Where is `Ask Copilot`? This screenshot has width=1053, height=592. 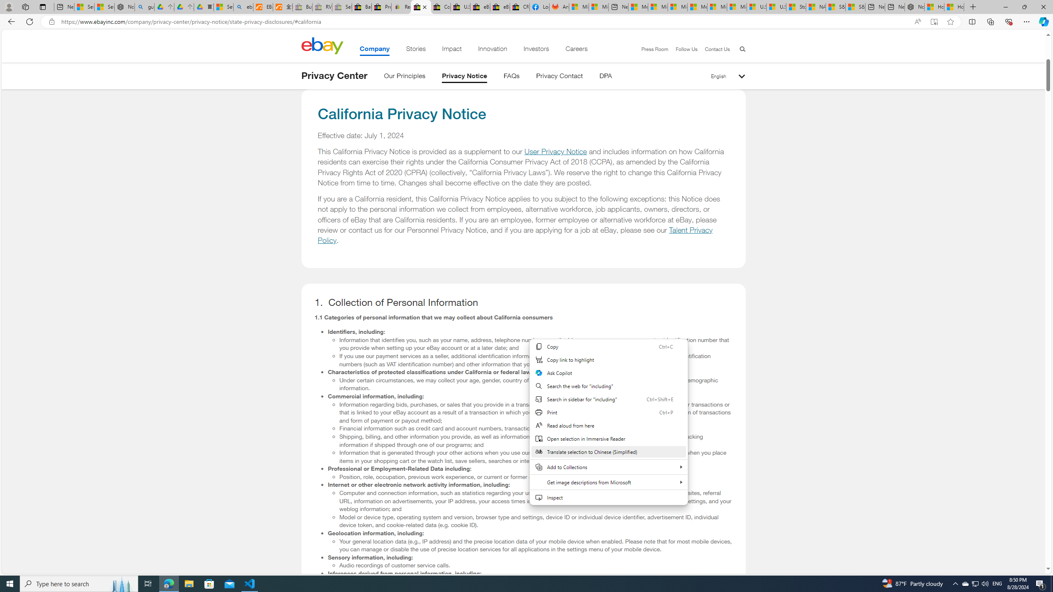 Ask Copilot is located at coordinates (608, 373).